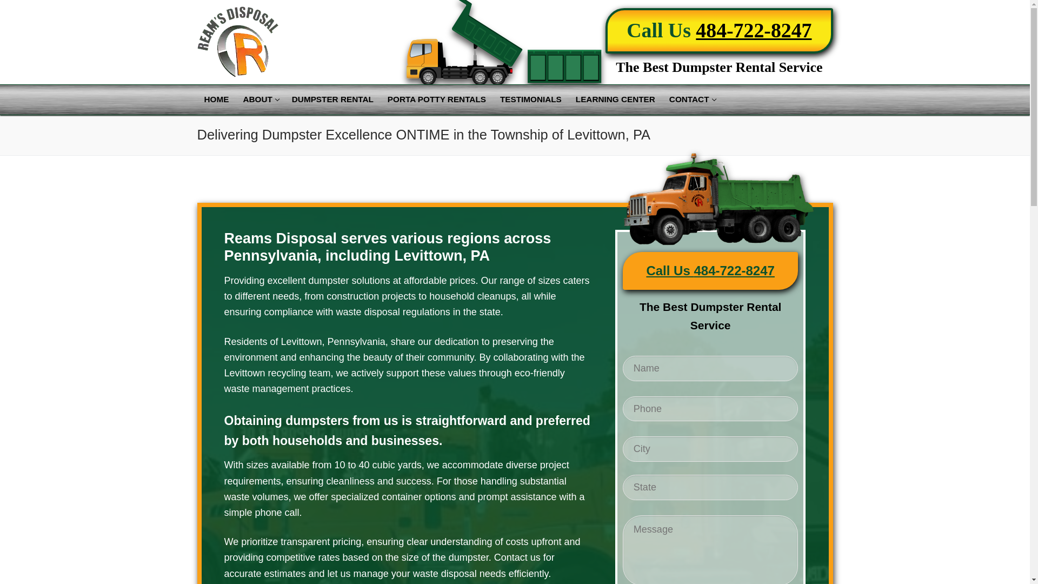  What do you see at coordinates (754, 30) in the screenshot?
I see `LEARNING CENTER` at bounding box center [754, 30].